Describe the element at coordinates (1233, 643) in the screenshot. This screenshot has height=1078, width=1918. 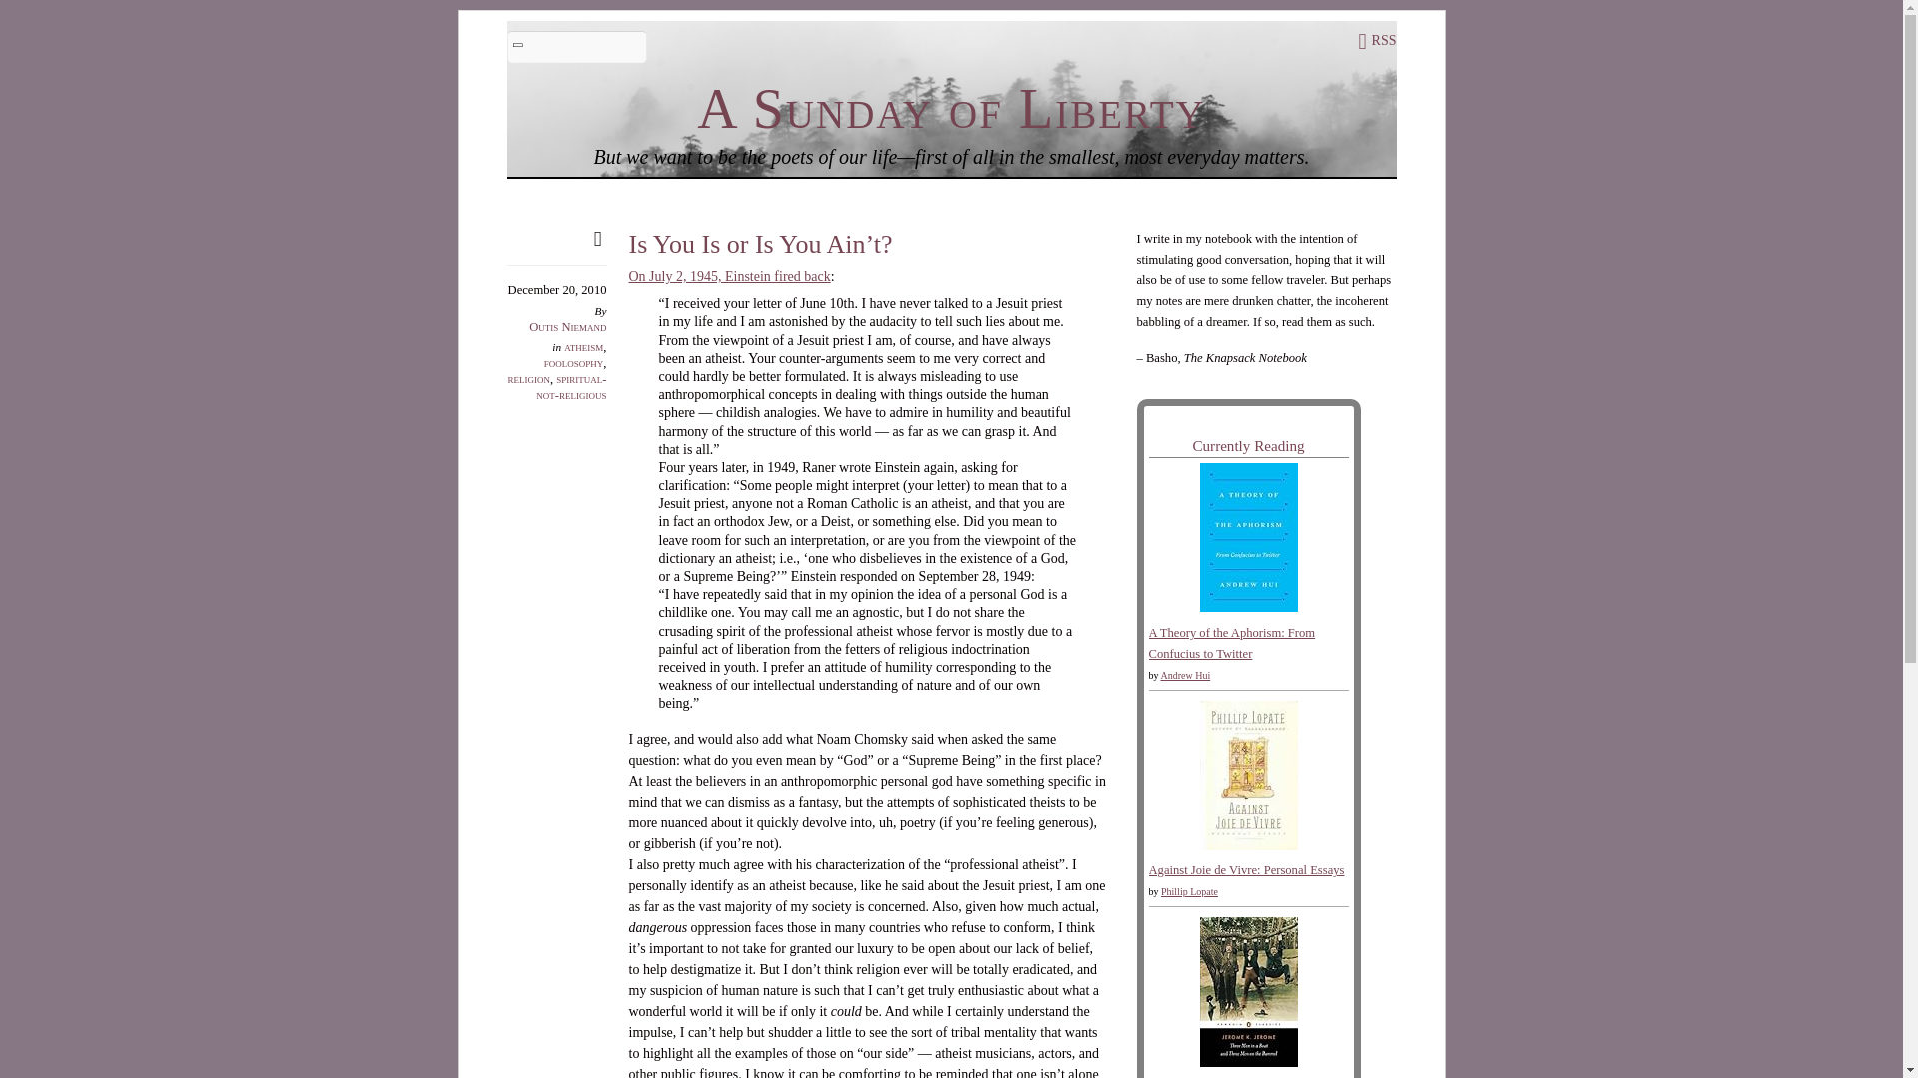
I see `A Theory of the Aphorism: From Confucius to Twitter` at that location.